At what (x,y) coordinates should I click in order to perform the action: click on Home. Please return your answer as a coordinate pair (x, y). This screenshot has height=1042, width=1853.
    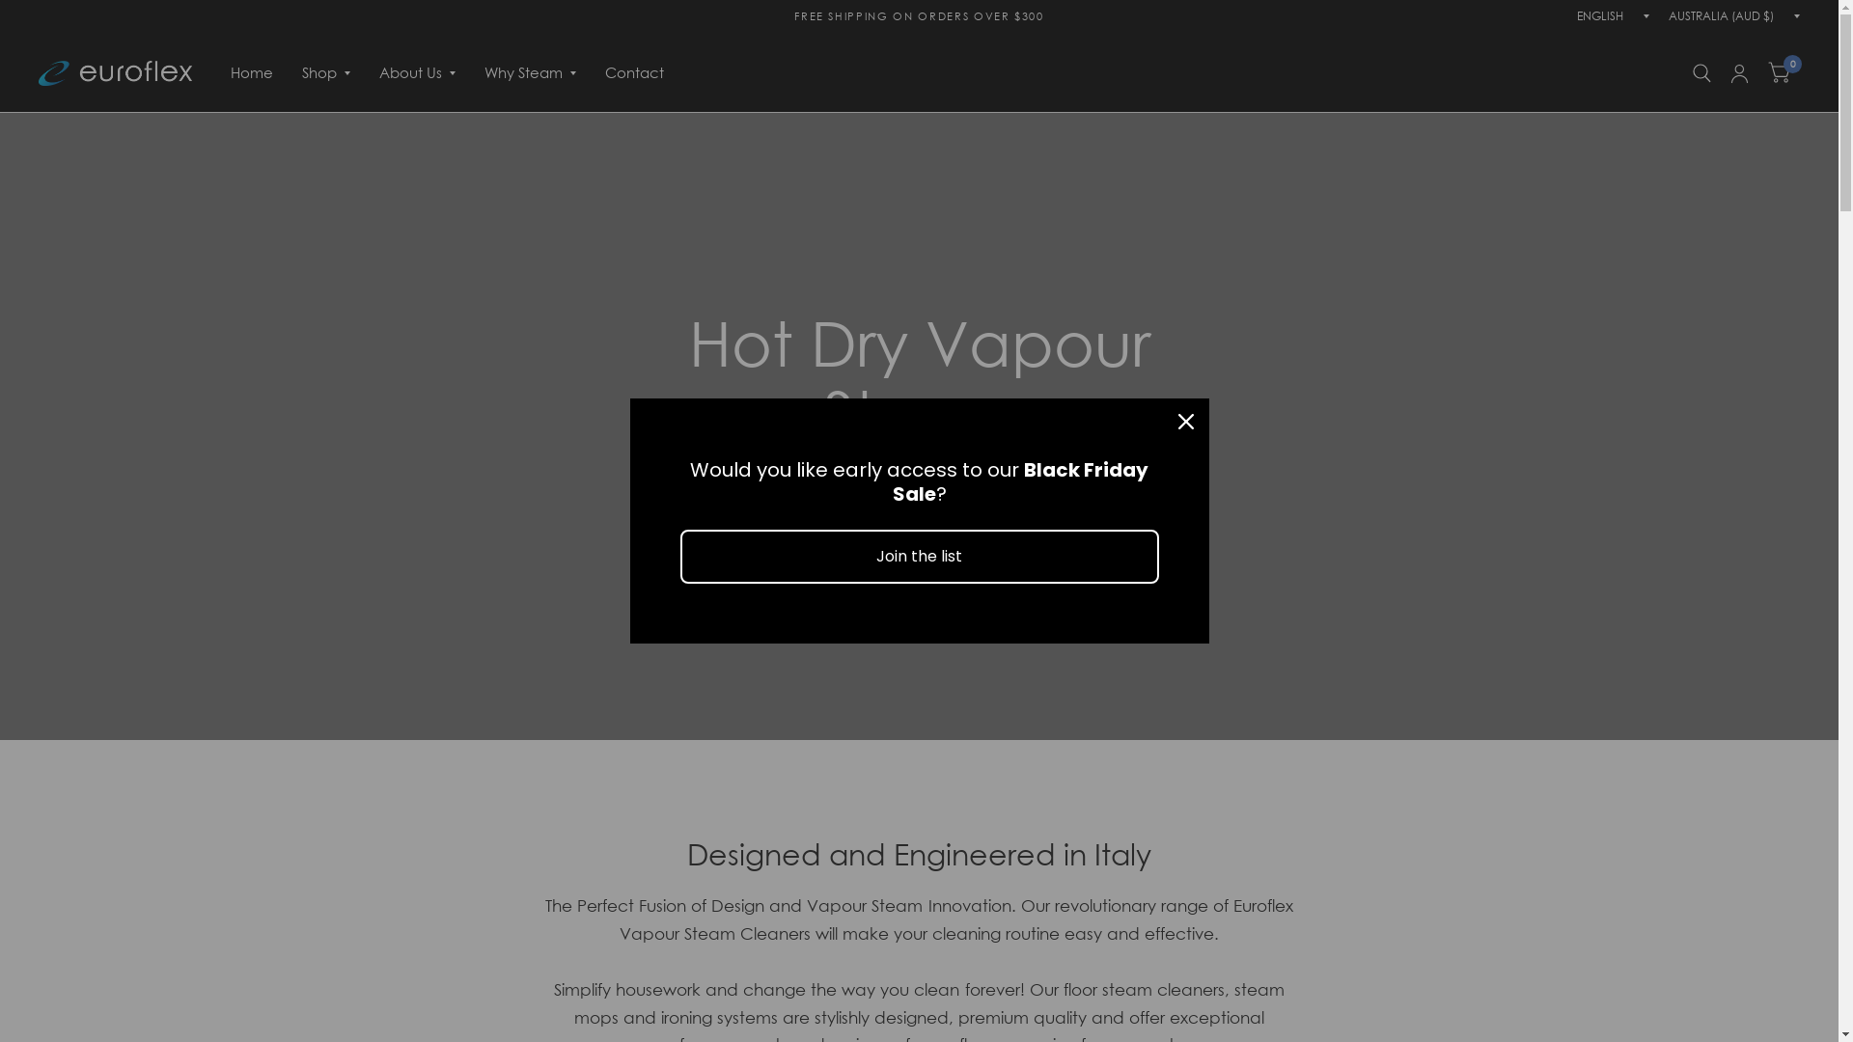
    Looking at the image, I should click on (252, 73).